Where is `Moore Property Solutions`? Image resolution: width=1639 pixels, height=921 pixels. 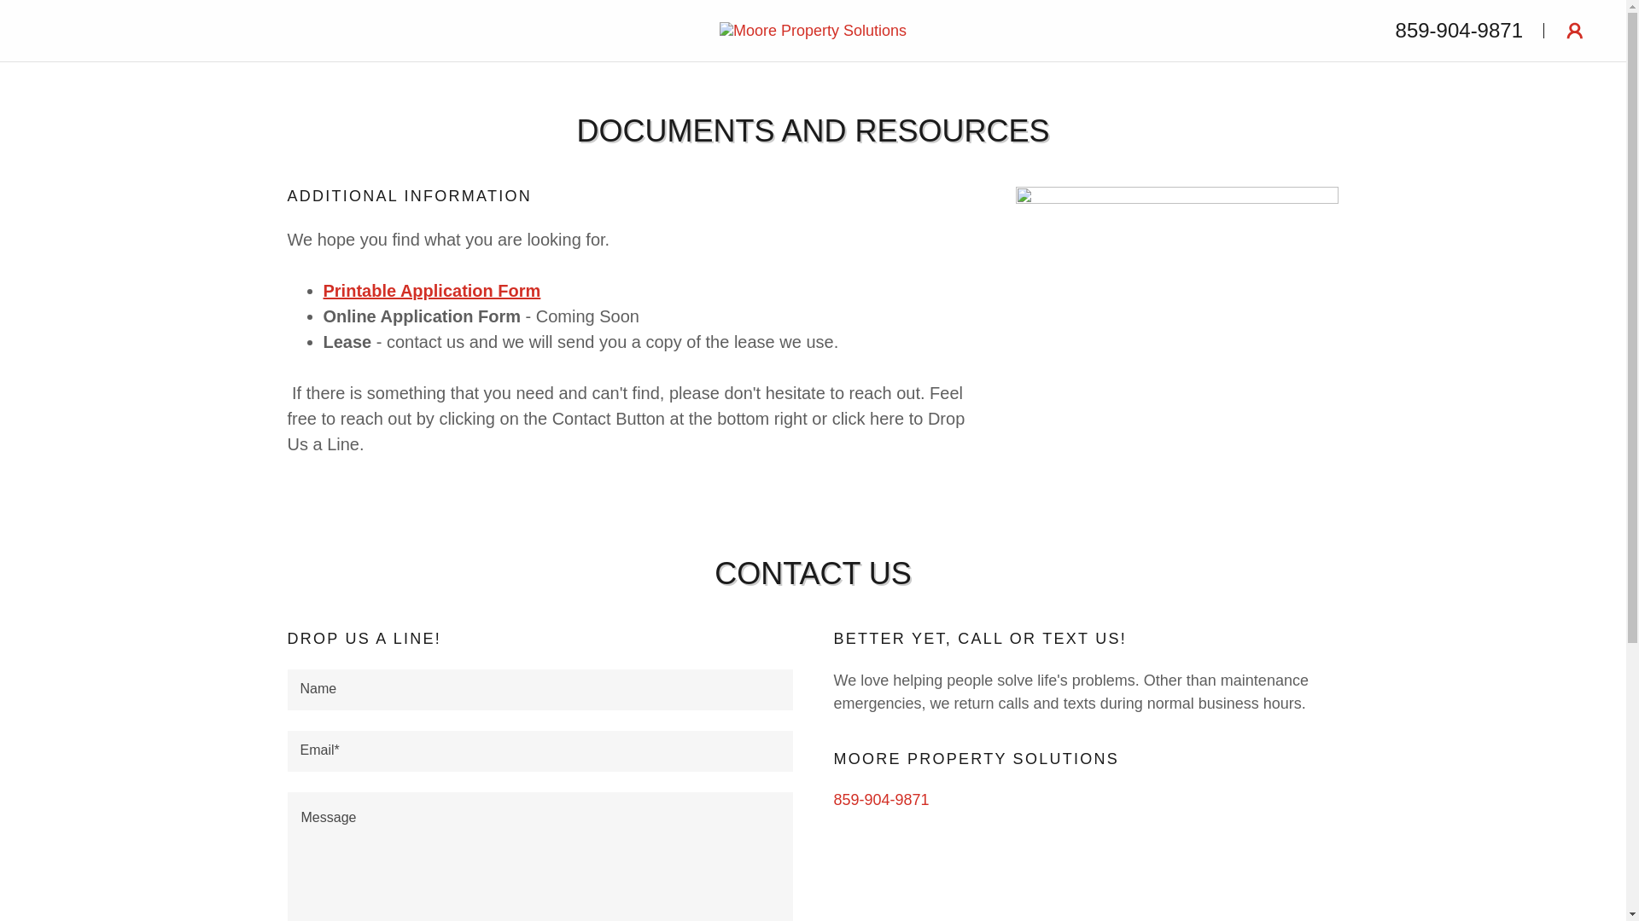 Moore Property Solutions is located at coordinates (813, 29).